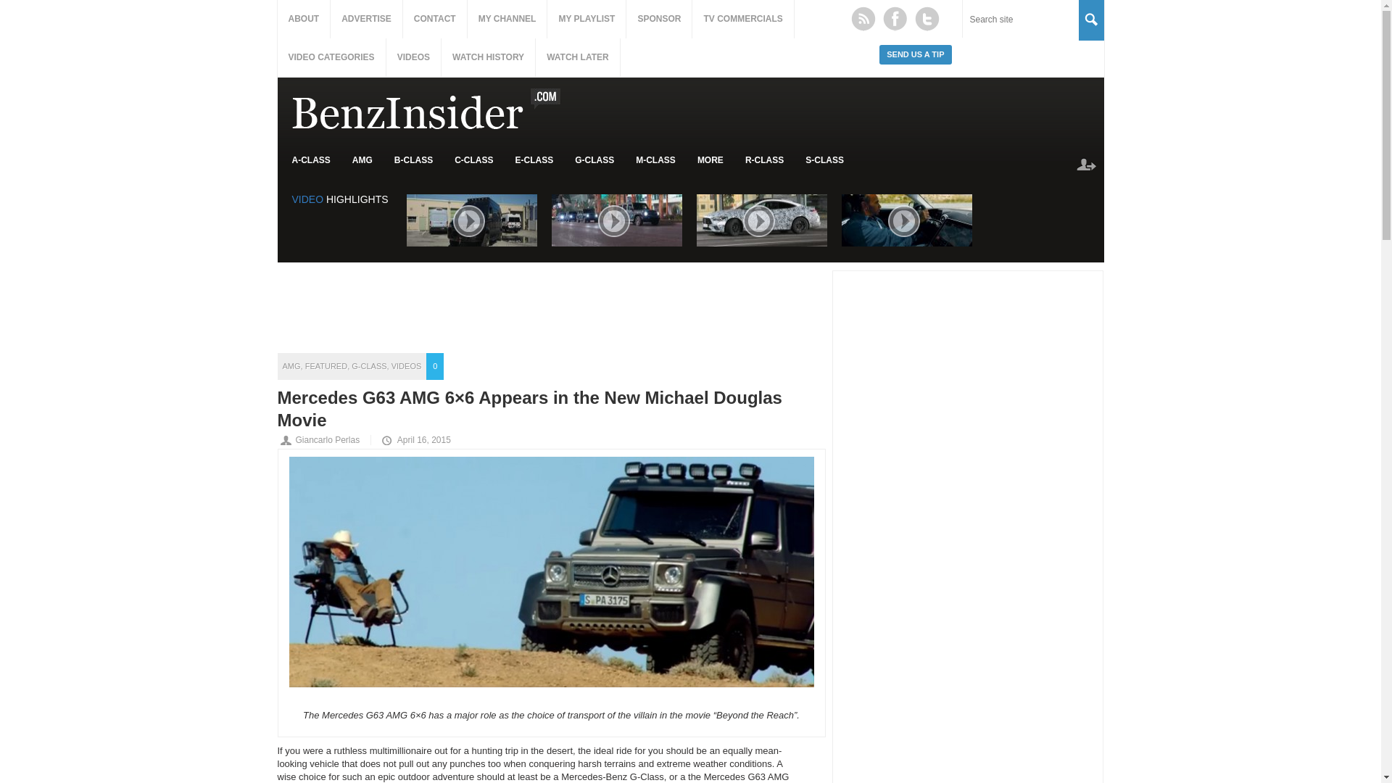  Describe the element at coordinates (366, 19) in the screenshot. I see `ADVERTISE` at that location.